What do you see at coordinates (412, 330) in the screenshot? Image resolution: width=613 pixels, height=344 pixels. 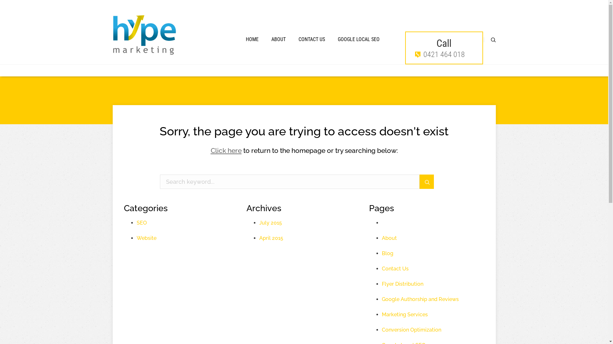 I see `Conversion Optimization` at bounding box center [412, 330].